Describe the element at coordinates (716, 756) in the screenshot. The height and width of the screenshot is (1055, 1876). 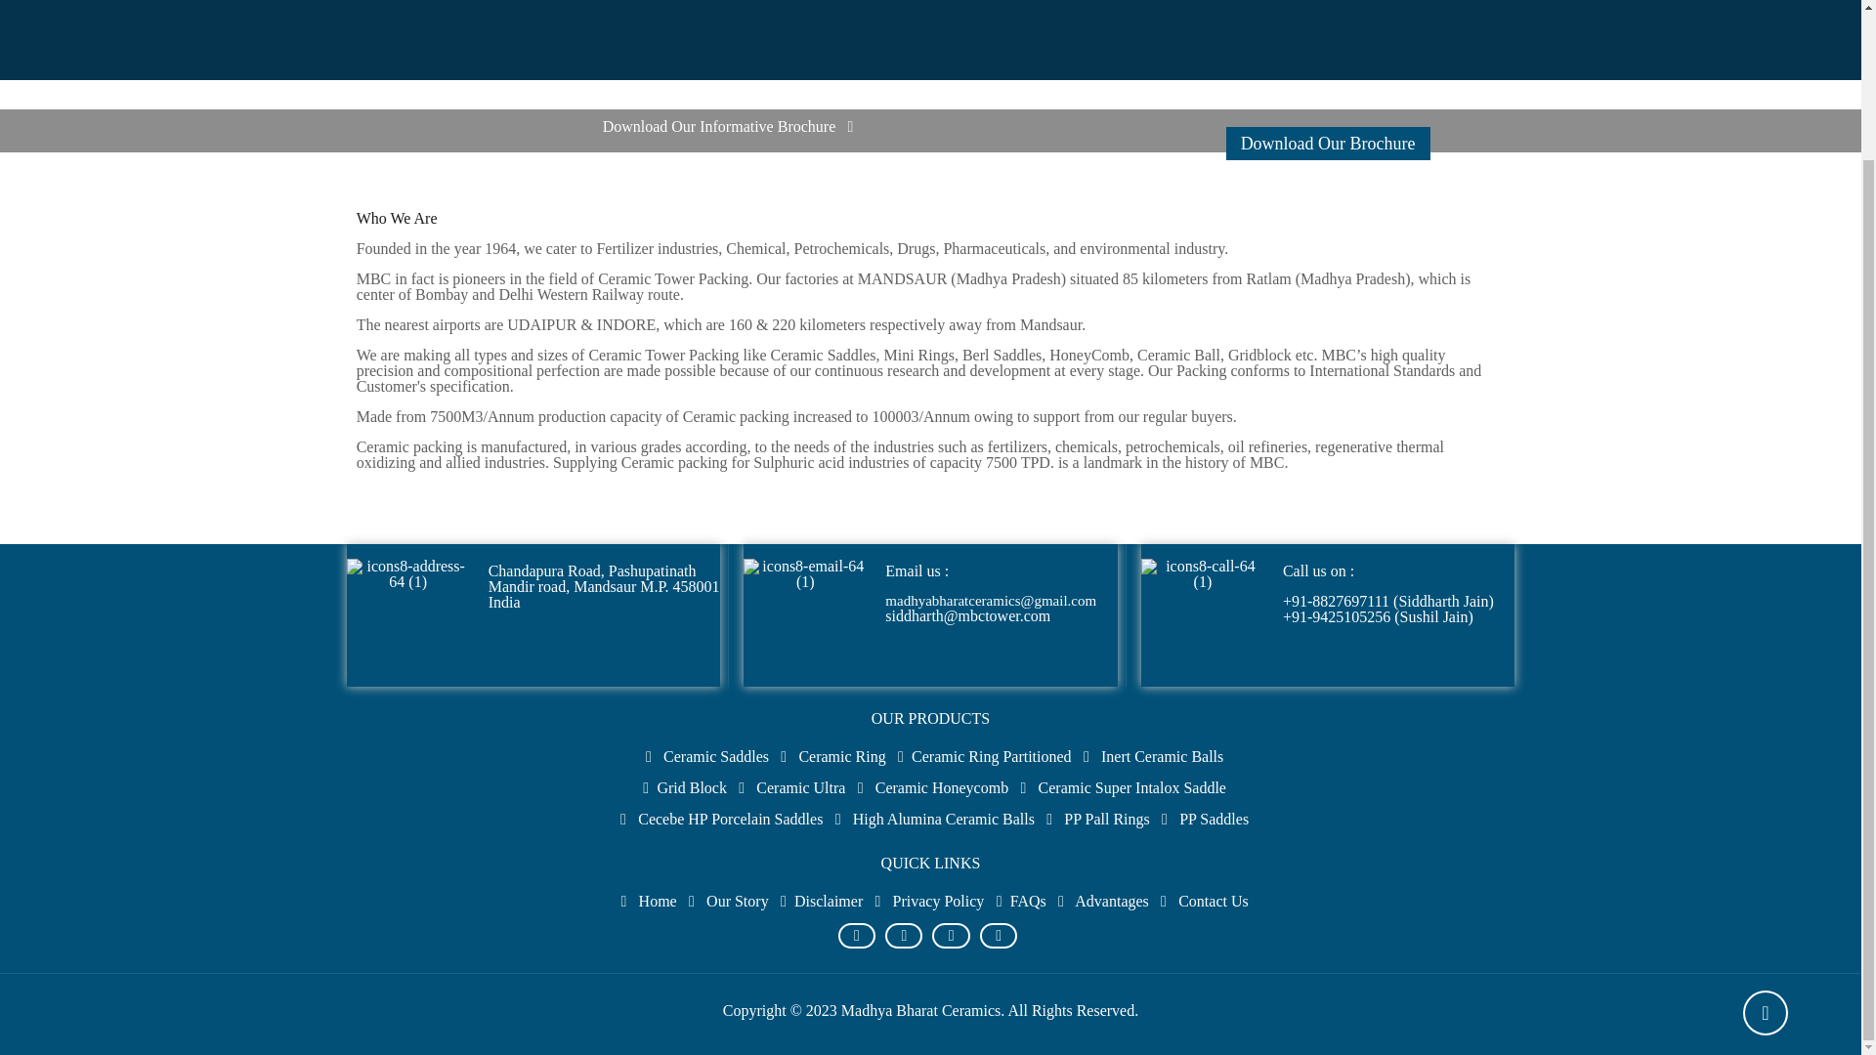
I see `Ceramic Saddles` at that location.